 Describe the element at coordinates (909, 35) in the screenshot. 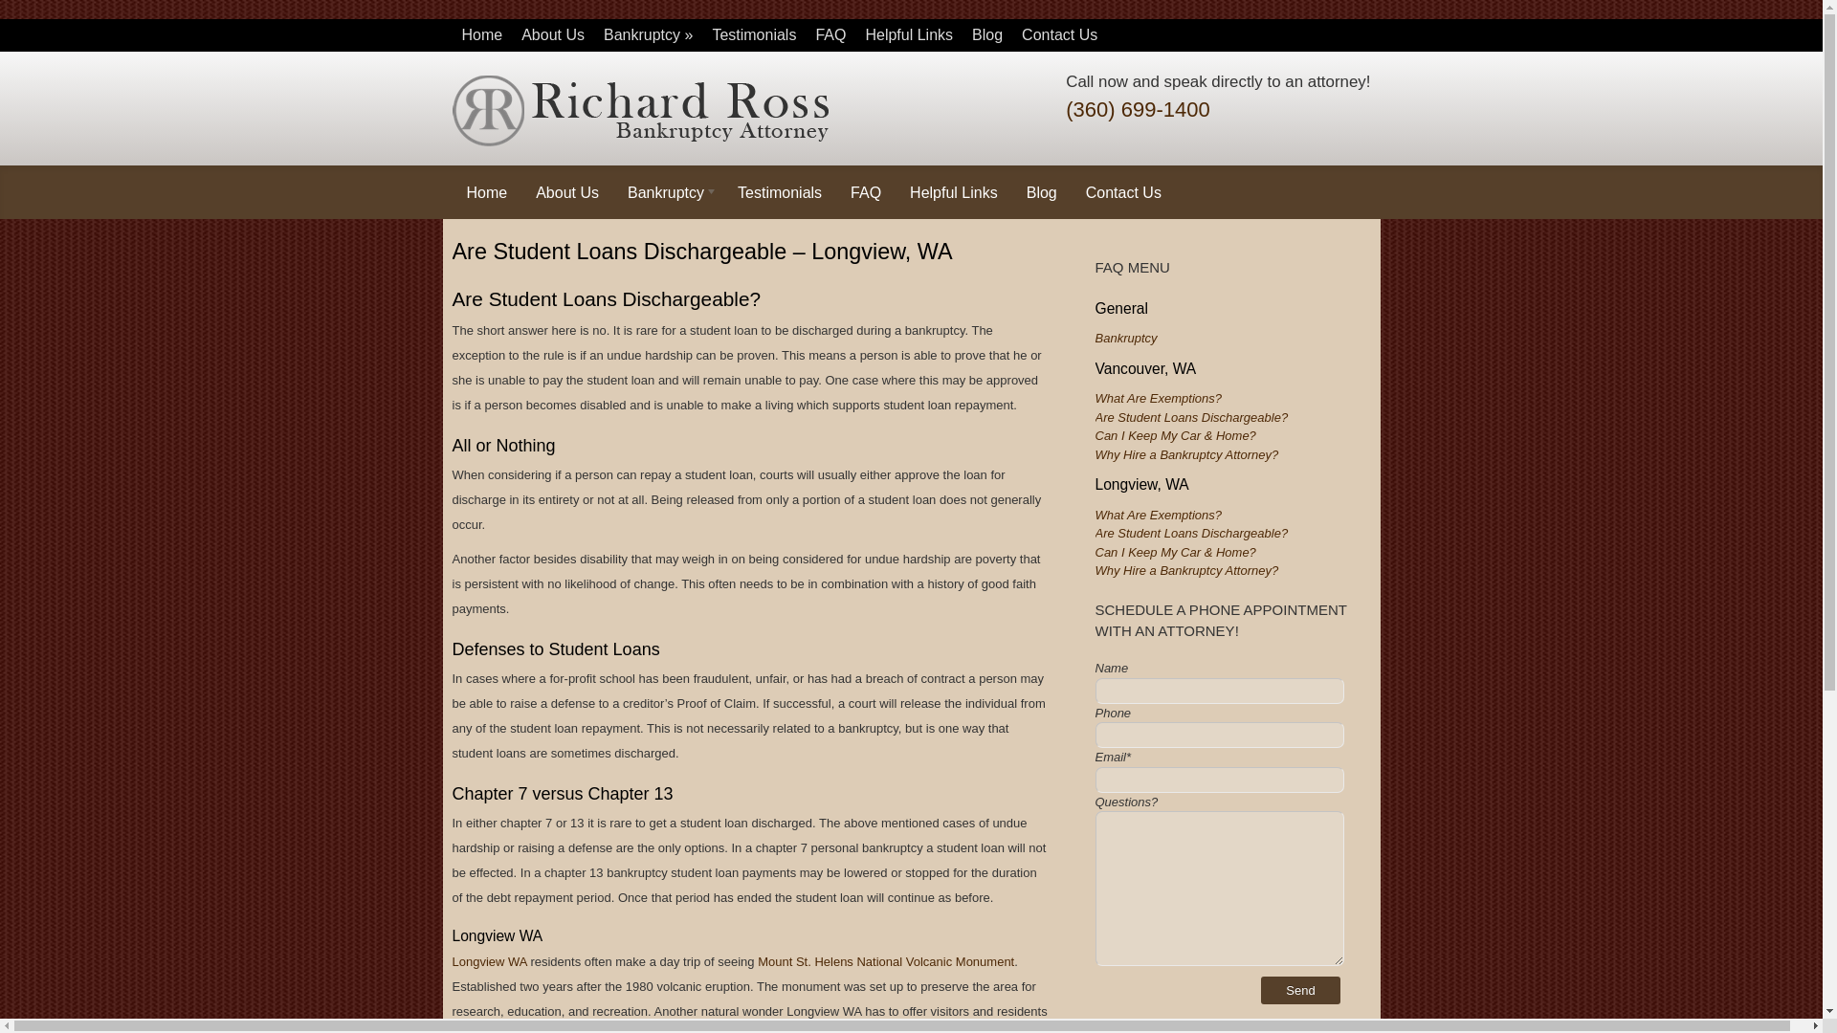

I see ` Bankruptcy Helpful Links` at that location.